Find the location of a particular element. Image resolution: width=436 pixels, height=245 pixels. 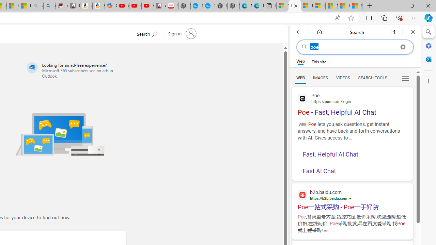

This site scope is located at coordinates (319, 61).